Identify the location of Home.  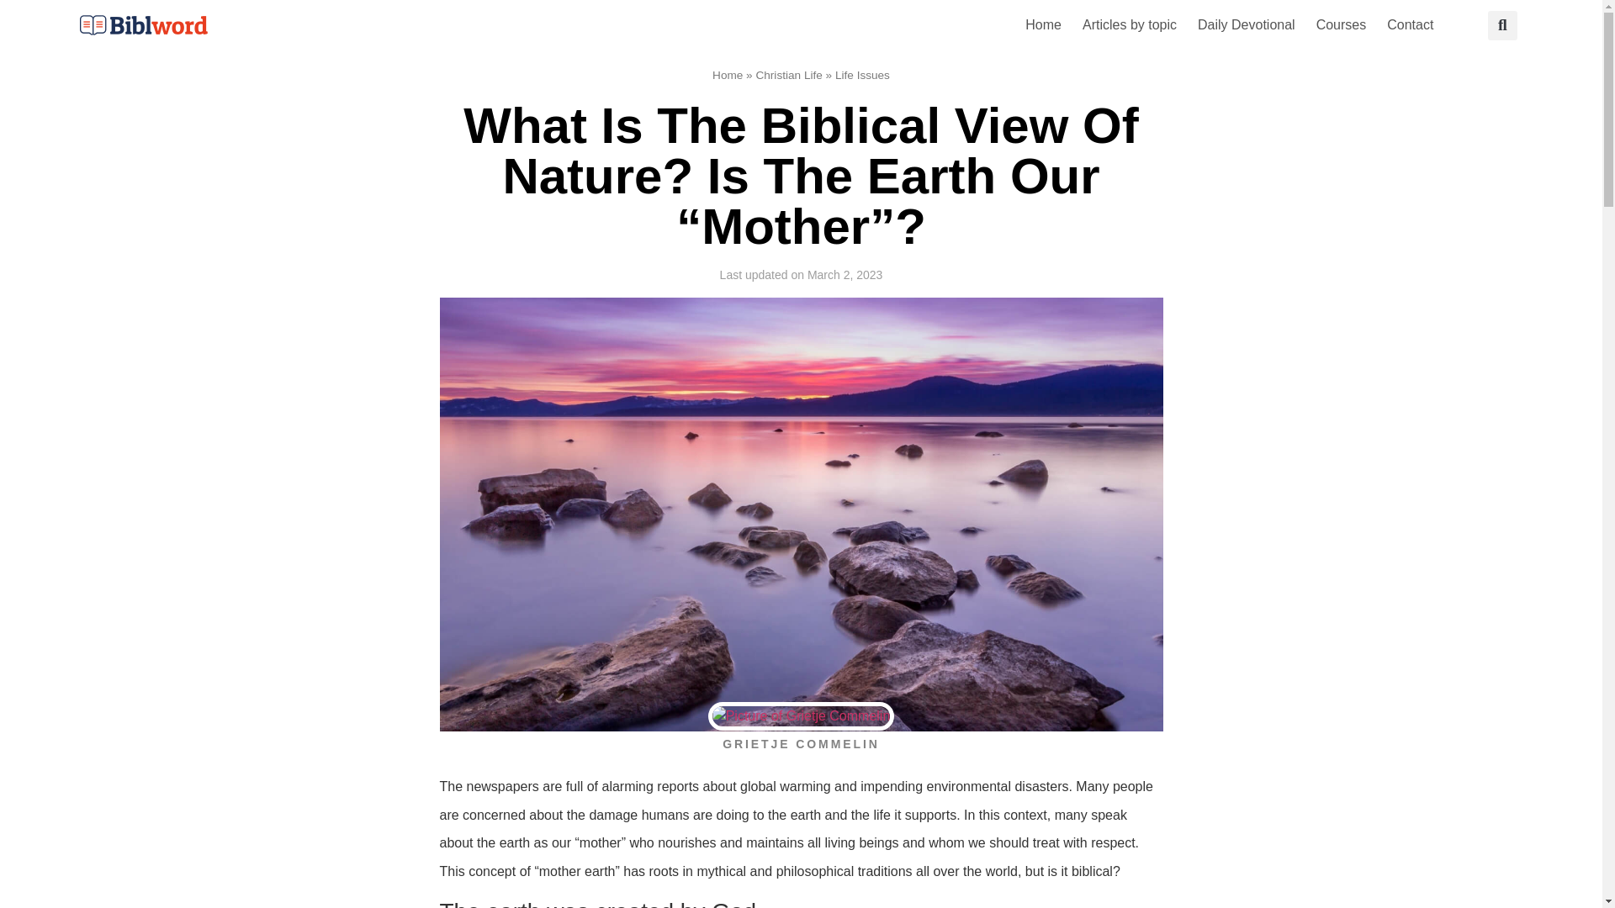
(1043, 24).